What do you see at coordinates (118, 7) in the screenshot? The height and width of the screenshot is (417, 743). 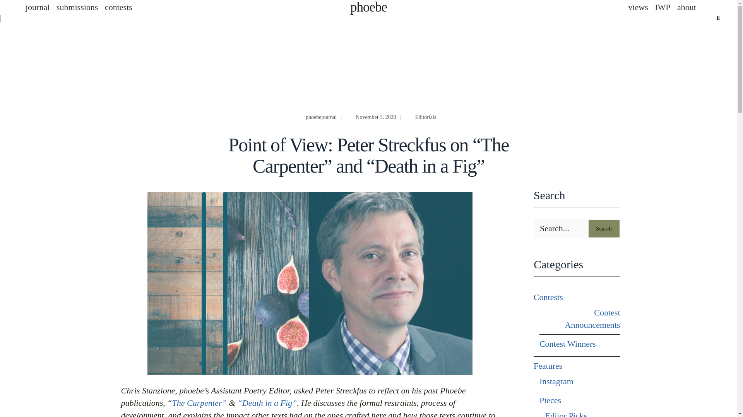 I see `contests` at bounding box center [118, 7].